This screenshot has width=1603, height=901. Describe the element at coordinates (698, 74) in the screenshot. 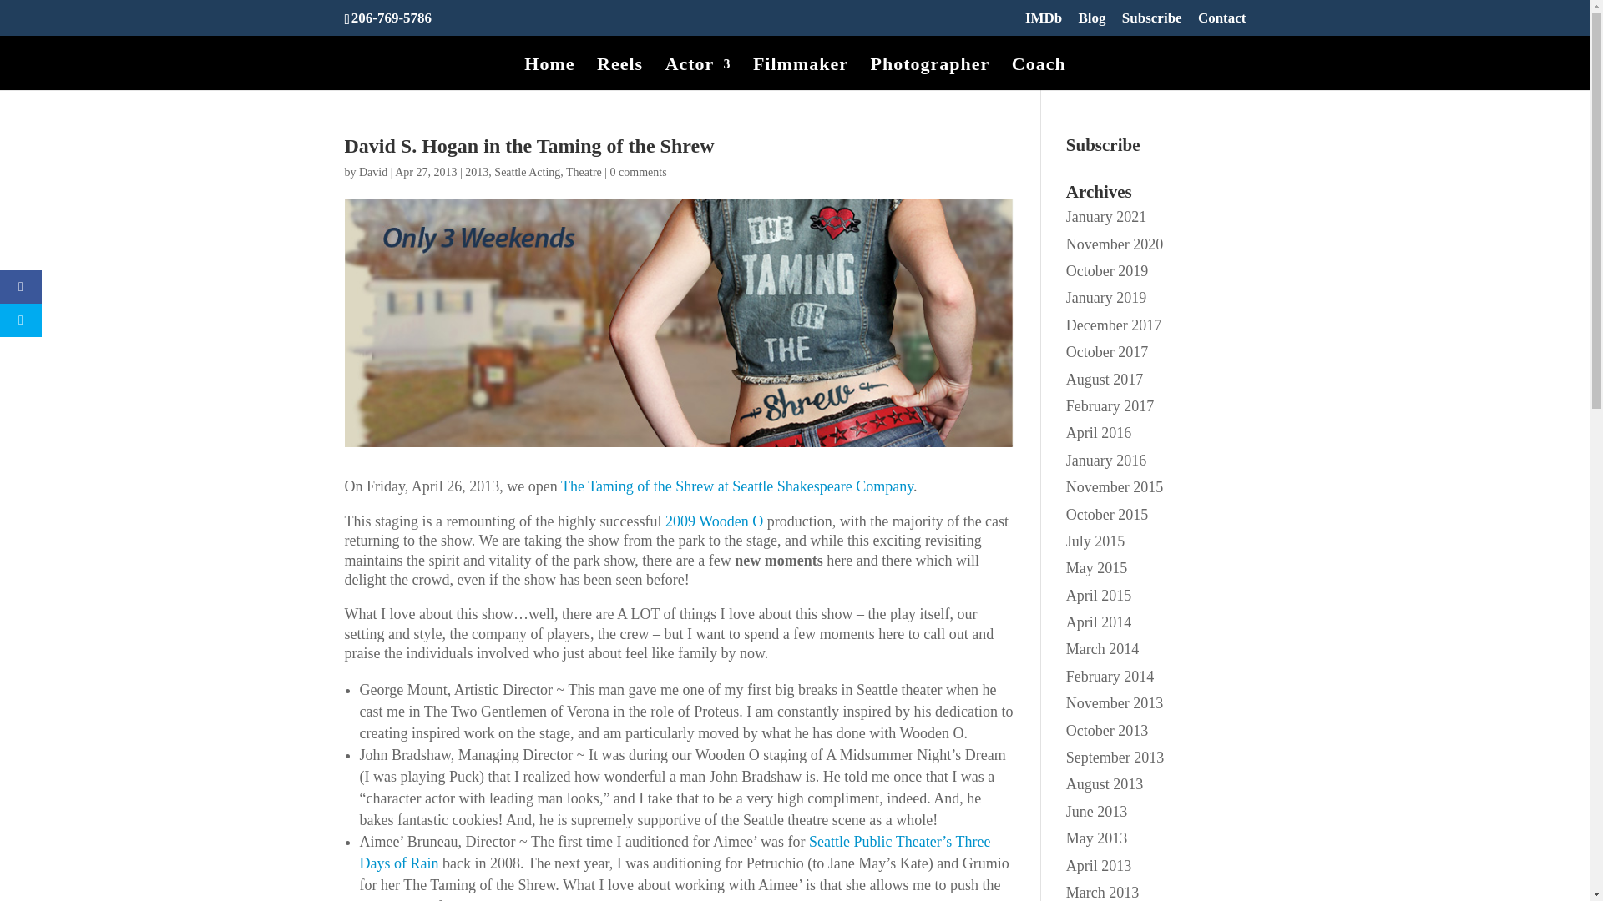

I see `Actor` at that location.